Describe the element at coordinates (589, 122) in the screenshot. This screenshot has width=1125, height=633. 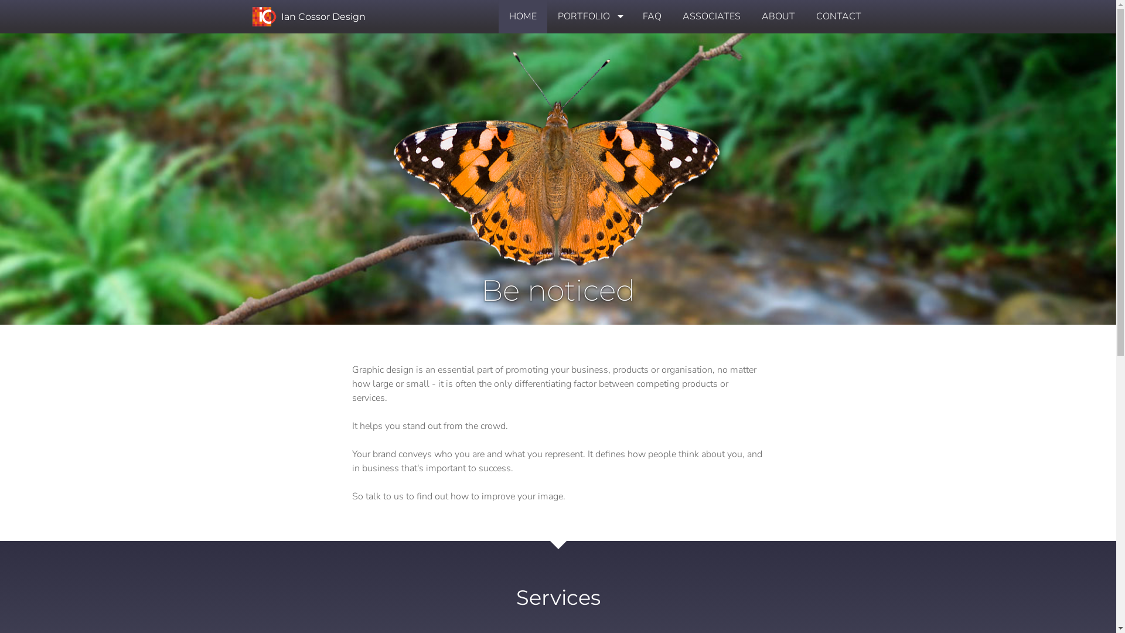
I see `ILLUSTRATION` at that location.